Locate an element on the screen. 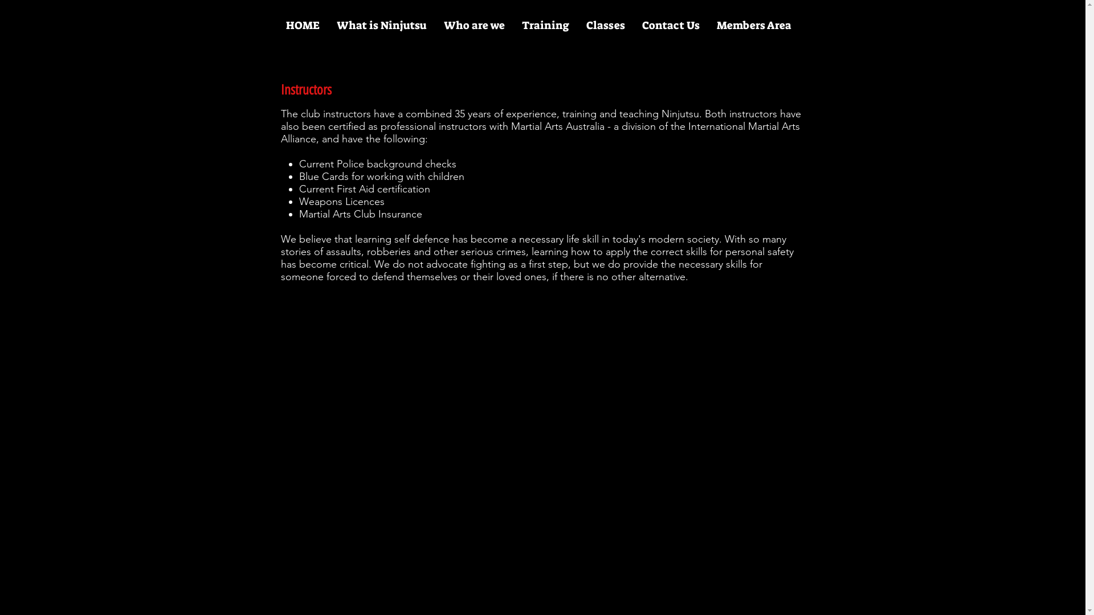 The image size is (1094, 615). Who are we is located at coordinates (474, 26).